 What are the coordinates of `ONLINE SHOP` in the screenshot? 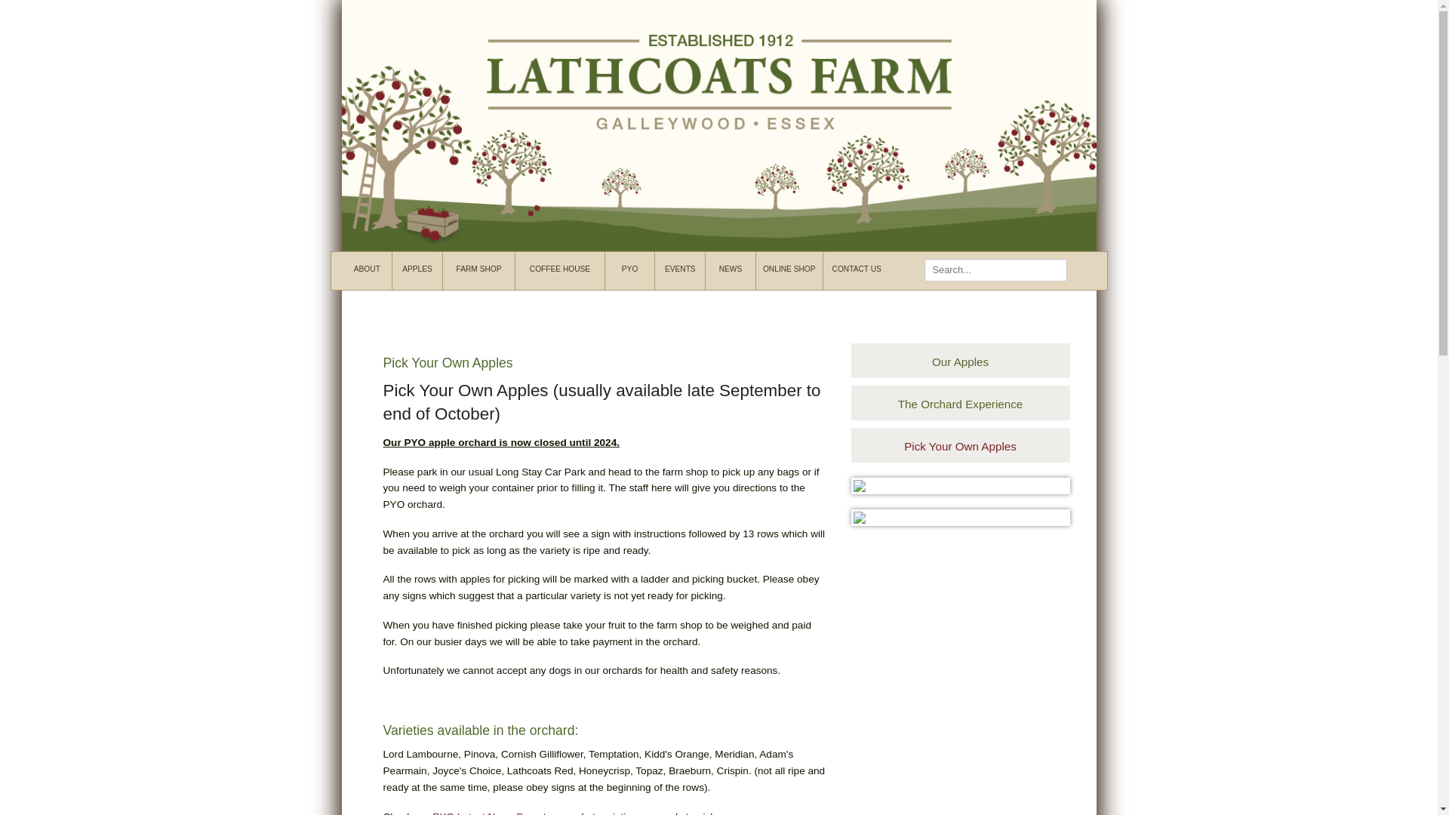 It's located at (789, 269).